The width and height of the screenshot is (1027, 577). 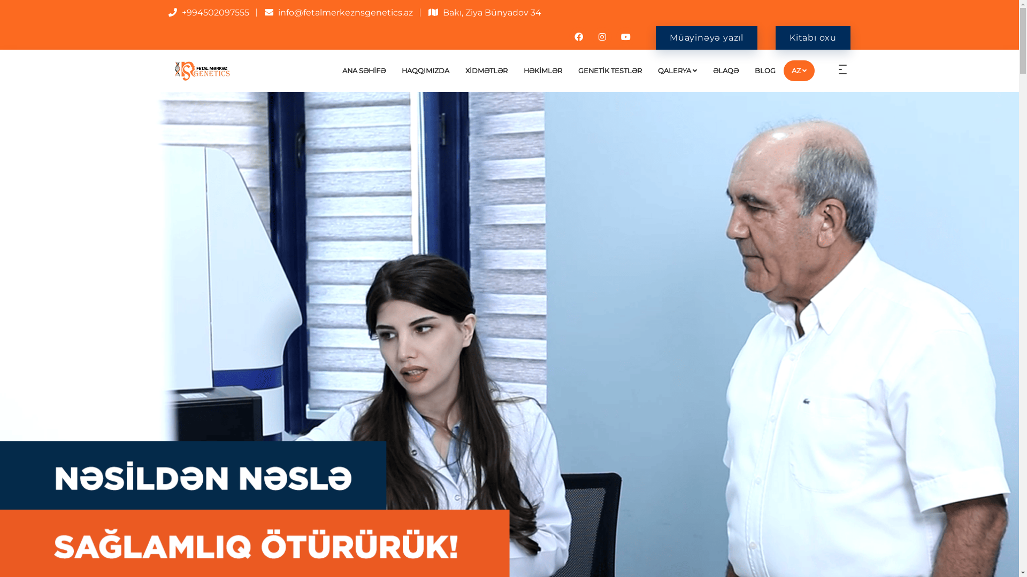 I want to click on AZ, so click(x=799, y=71).